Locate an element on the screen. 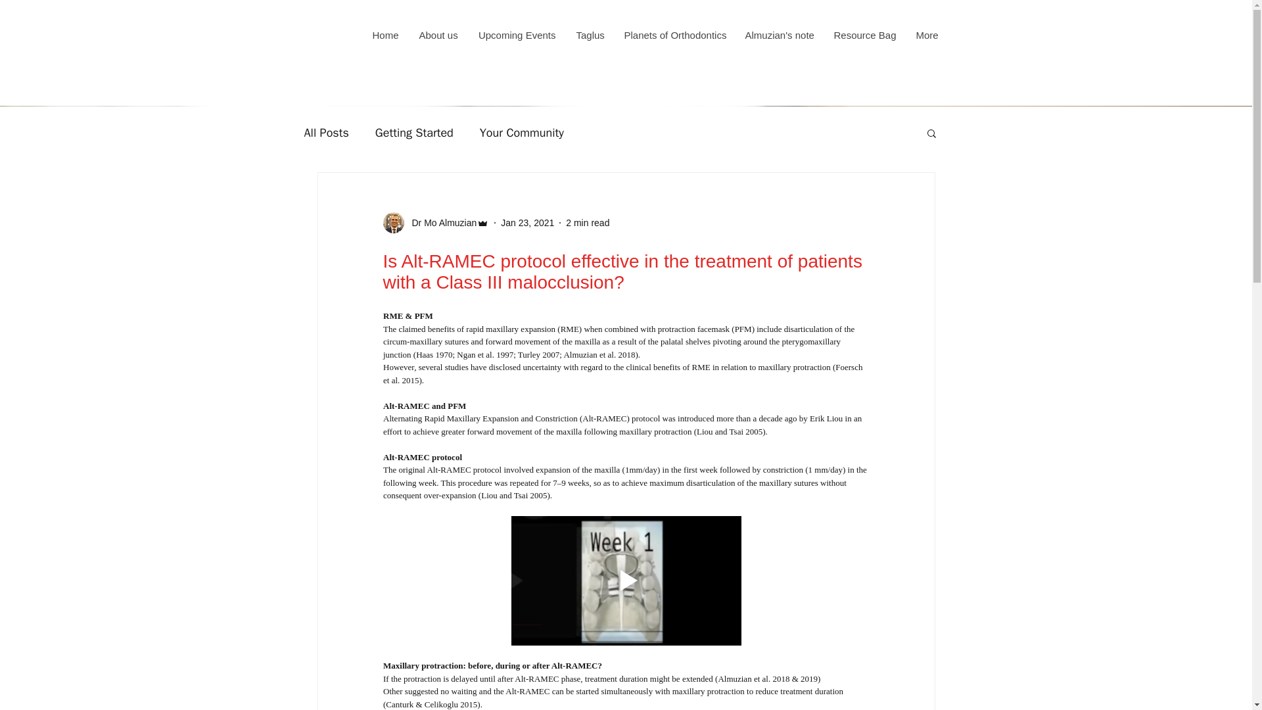 This screenshot has height=710, width=1262. All Posts is located at coordinates (326, 133).